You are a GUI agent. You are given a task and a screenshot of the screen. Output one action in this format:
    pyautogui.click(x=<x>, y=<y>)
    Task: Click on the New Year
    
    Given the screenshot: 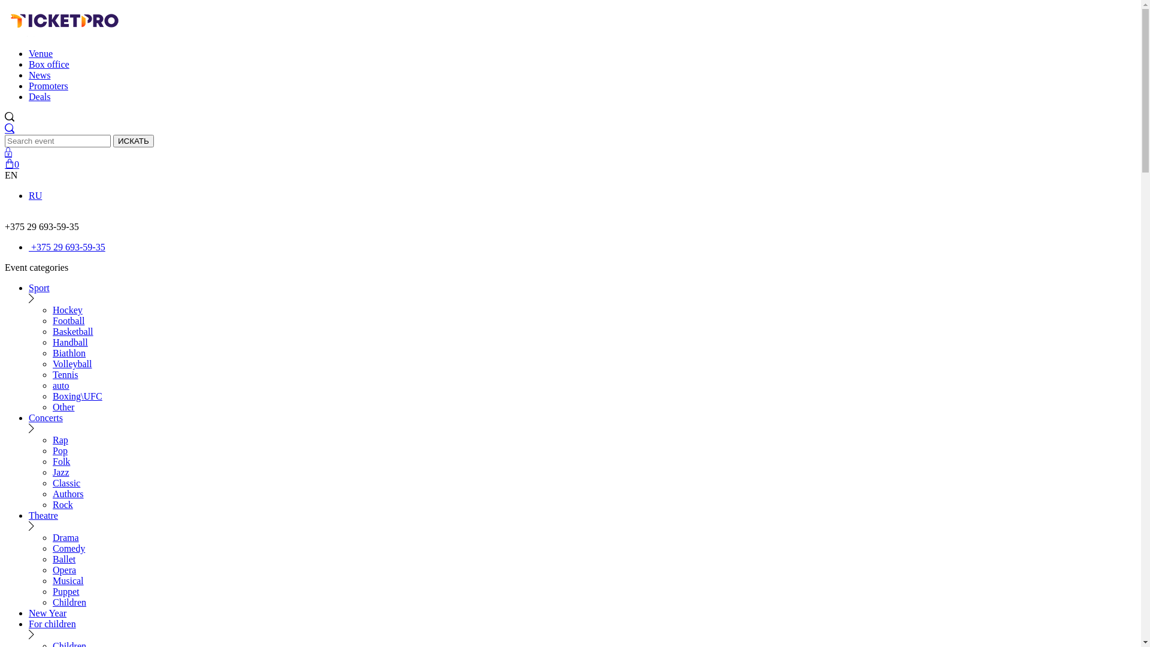 What is the action you would take?
    pyautogui.click(x=48, y=613)
    